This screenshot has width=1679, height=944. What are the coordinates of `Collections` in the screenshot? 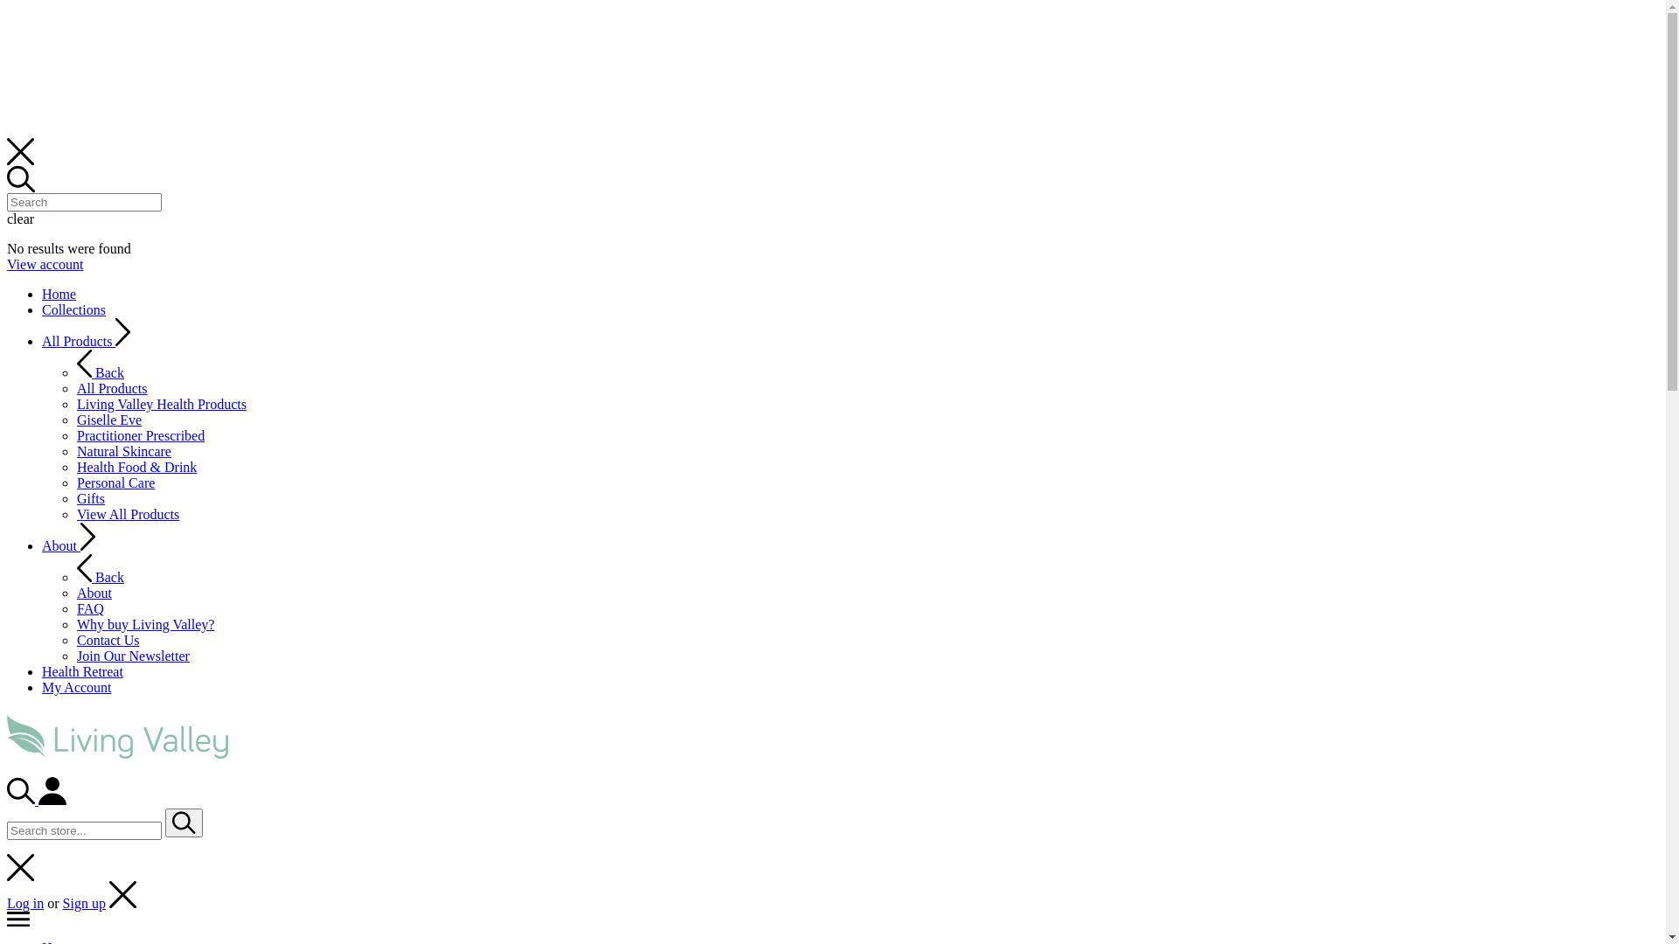 It's located at (73, 309).